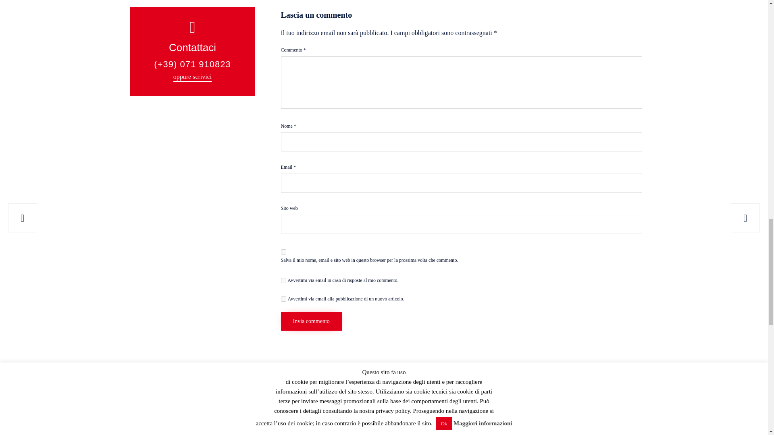 The image size is (774, 435). Describe the element at coordinates (310, 321) in the screenshot. I see `Invia commento` at that location.